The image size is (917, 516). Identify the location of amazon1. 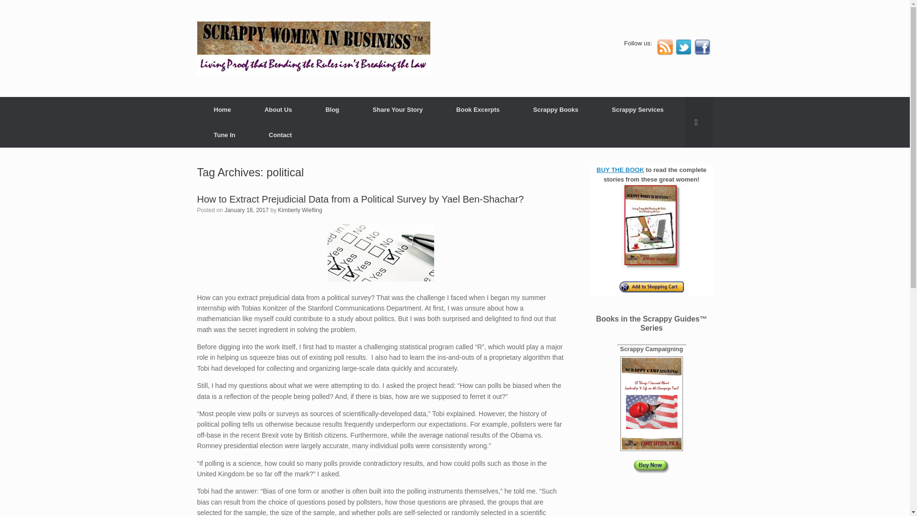
(651, 287).